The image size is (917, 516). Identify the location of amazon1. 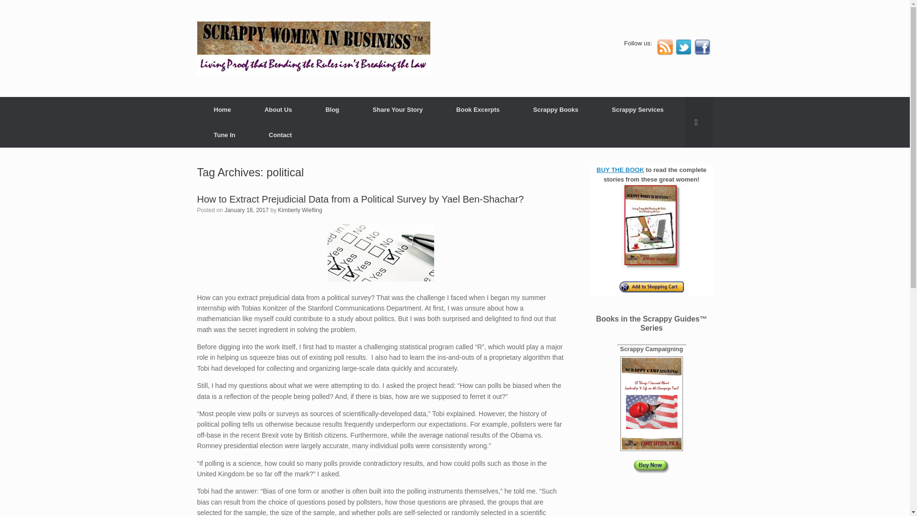
(651, 287).